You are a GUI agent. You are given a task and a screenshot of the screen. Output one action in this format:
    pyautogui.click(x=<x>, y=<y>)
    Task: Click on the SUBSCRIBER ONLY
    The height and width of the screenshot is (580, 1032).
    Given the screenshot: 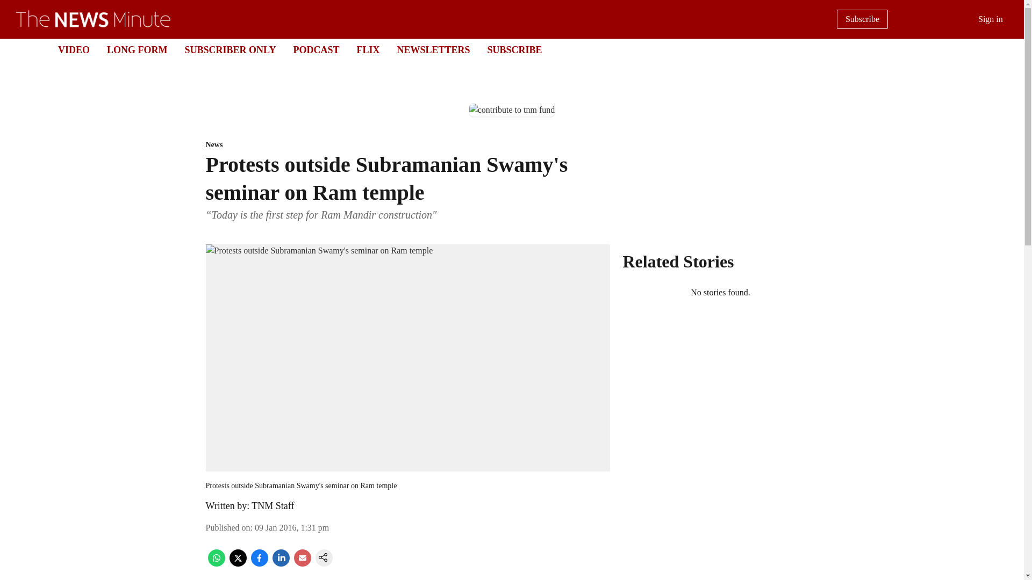 What is the action you would take?
    pyautogui.click(x=230, y=49)
    